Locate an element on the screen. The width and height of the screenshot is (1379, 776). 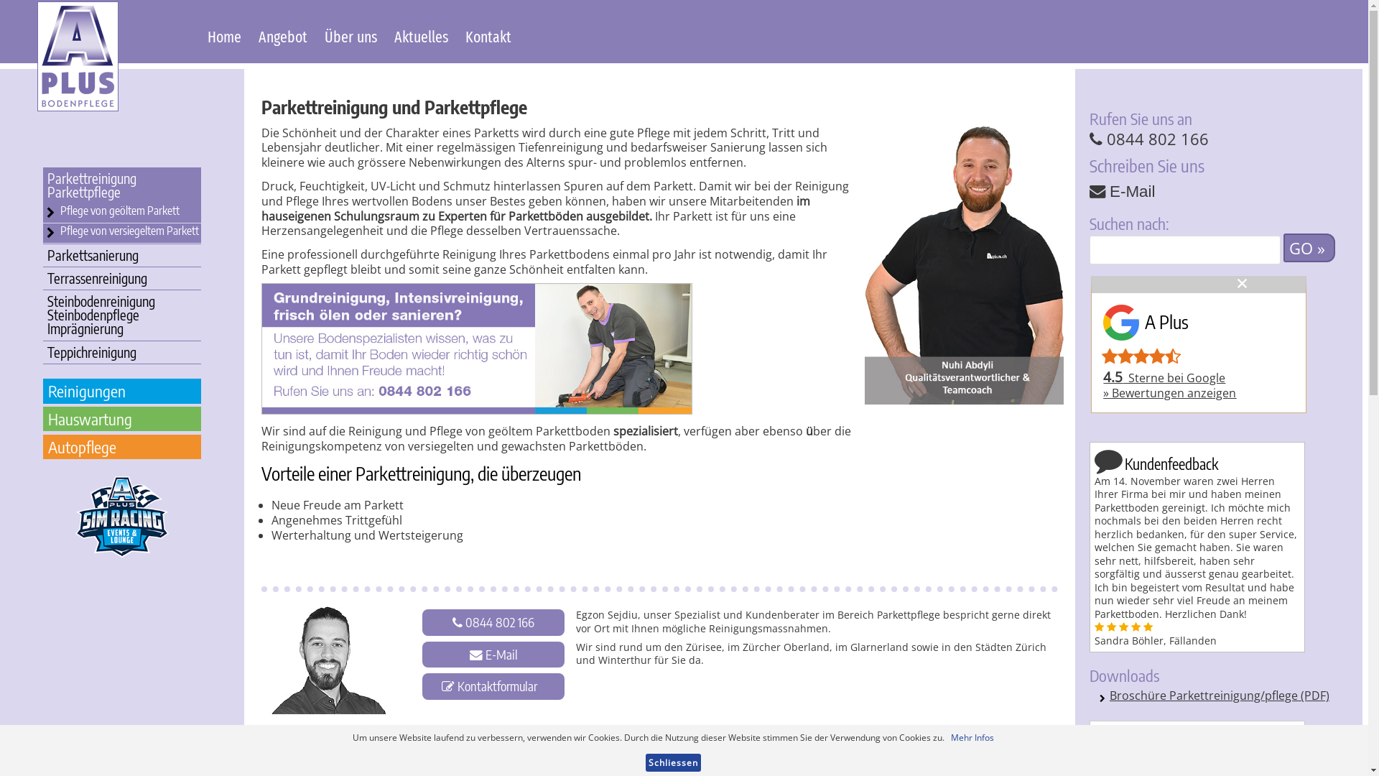
Teppichreinigung is located at coordinates (122, 352).